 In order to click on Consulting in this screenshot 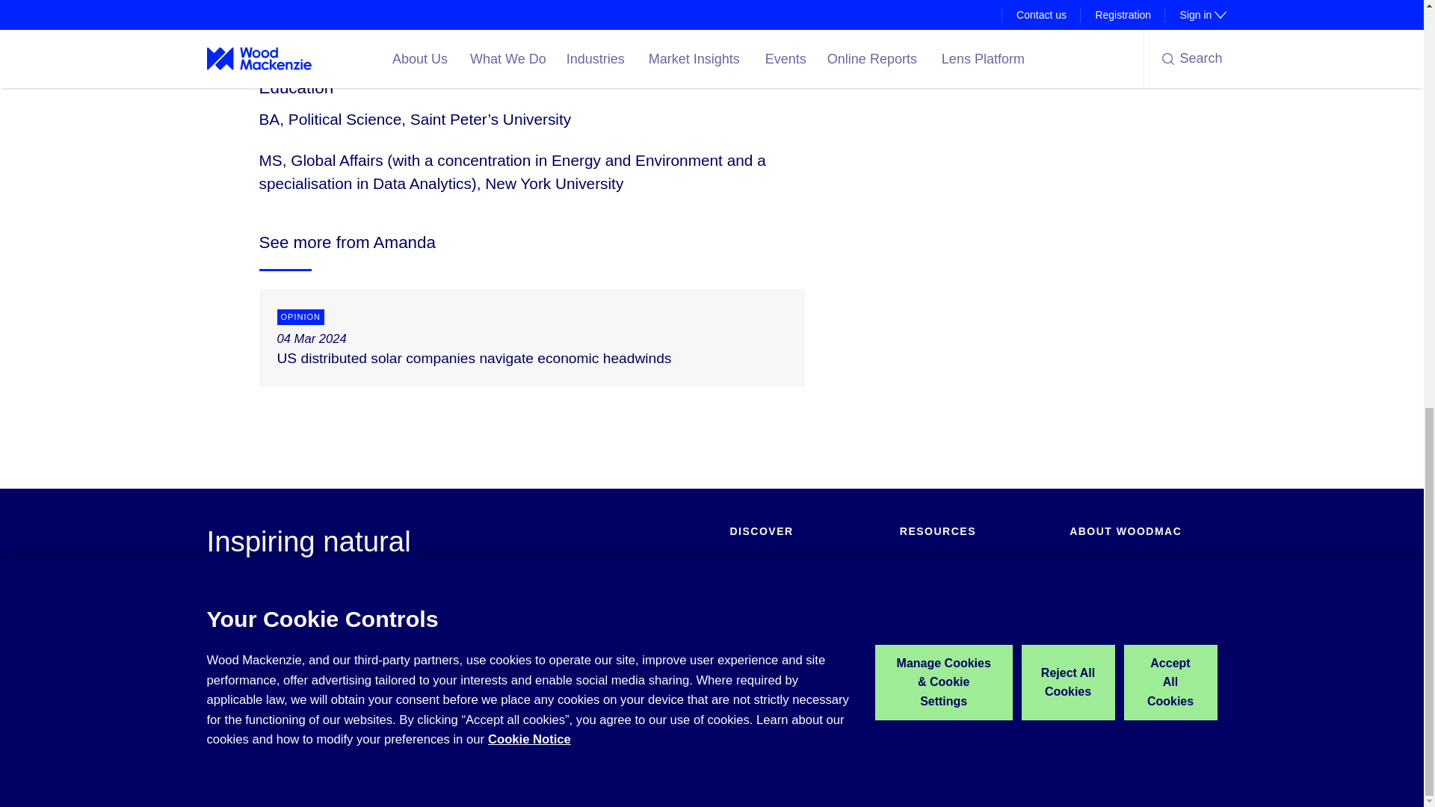, I will do `click(753, 611)`.